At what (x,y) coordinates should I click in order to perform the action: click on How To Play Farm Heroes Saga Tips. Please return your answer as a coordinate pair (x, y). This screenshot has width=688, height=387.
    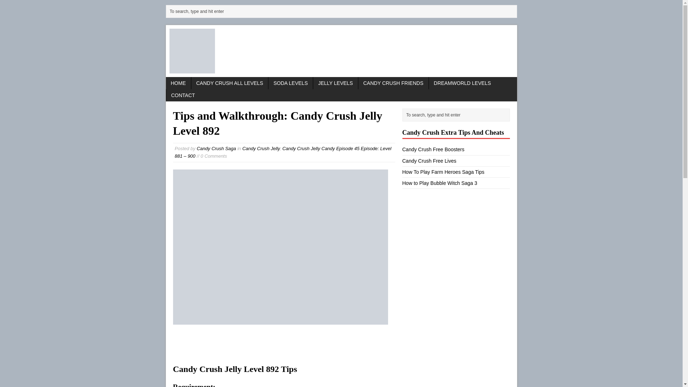
    Looking at the image, I should click on (443, 172).